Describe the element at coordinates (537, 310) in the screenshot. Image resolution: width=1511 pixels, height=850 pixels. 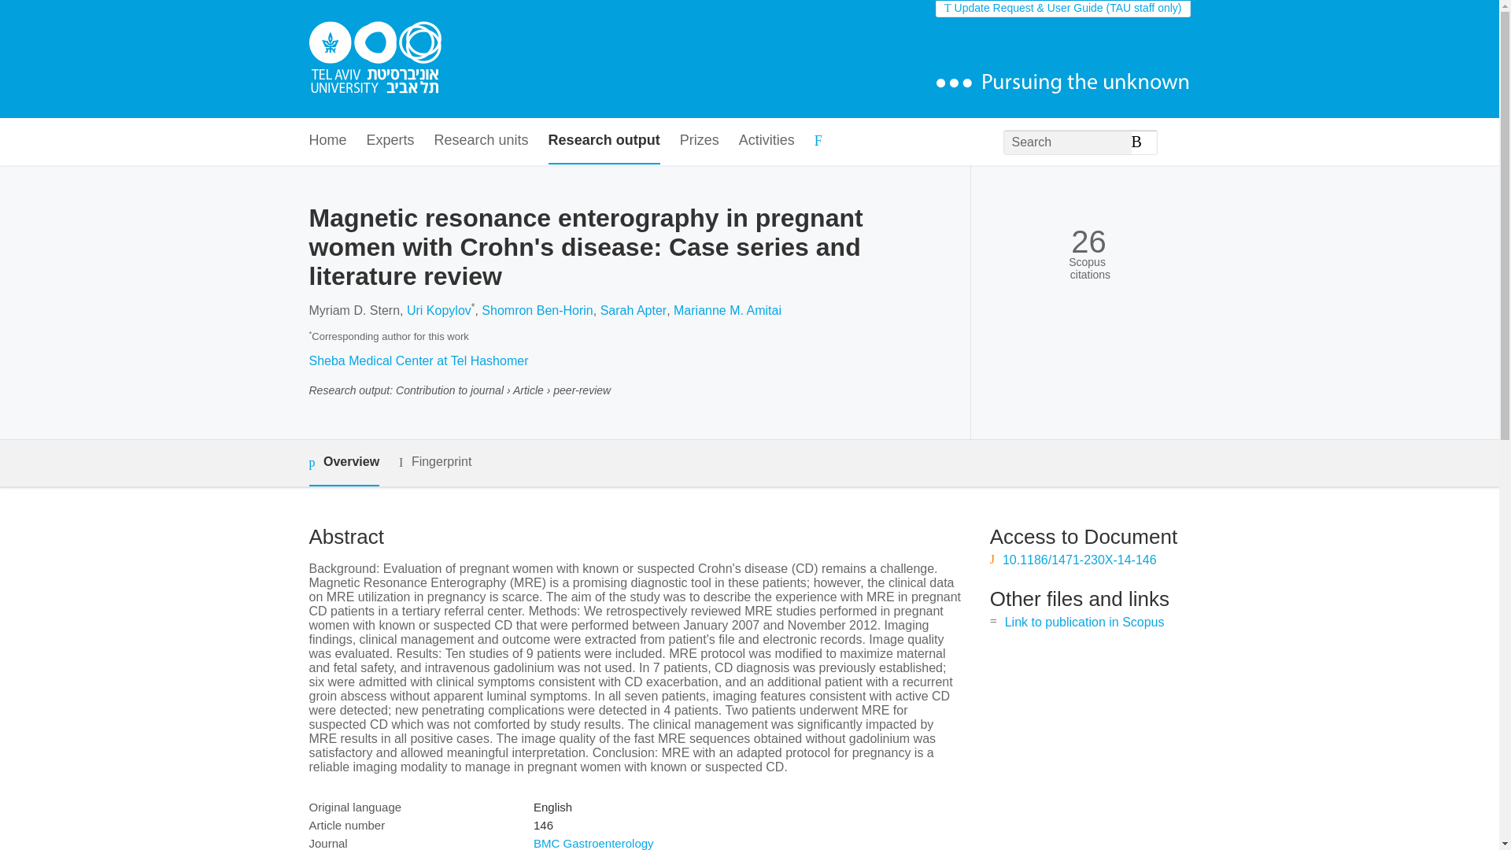
I see `Shomron Ben-Horin` at that location.